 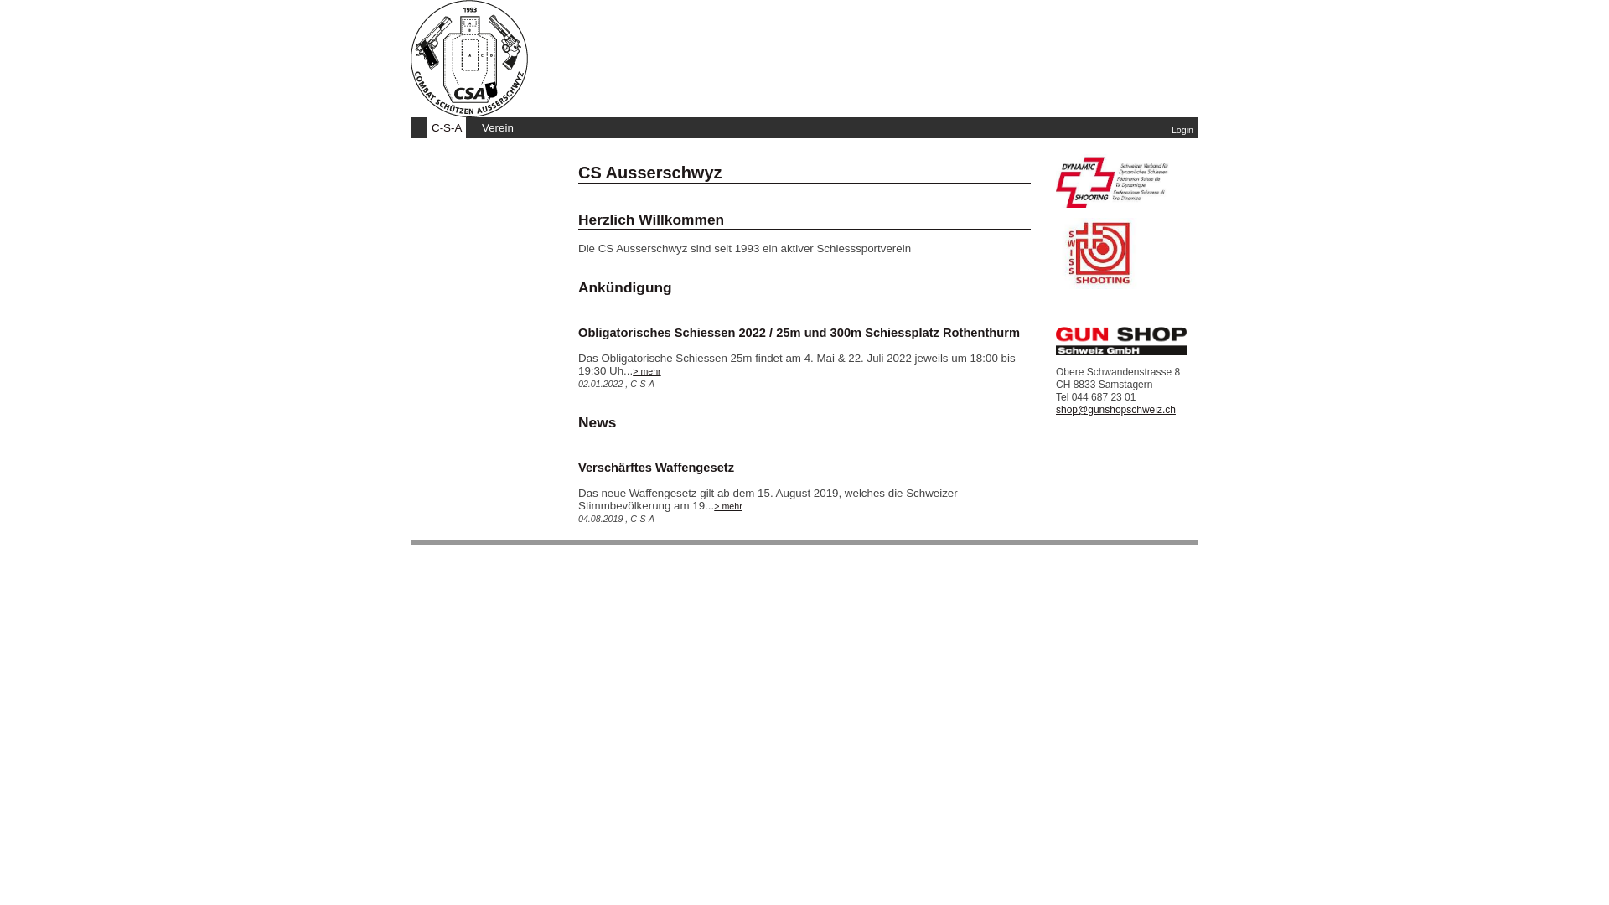 I want to click on C-S-A, so click(x=447, y=127).